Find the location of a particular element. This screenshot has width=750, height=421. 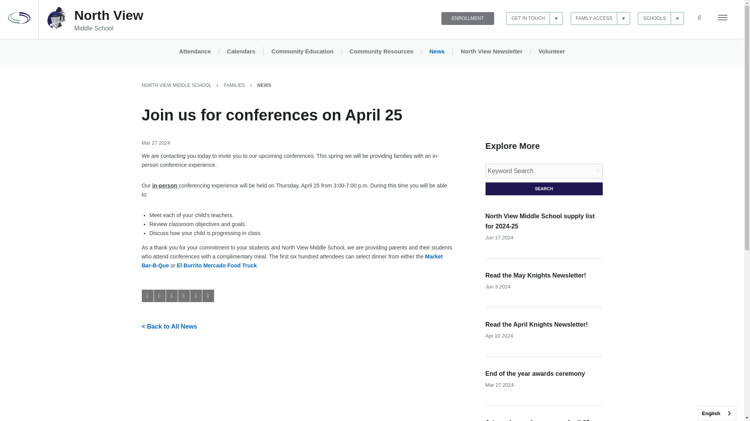

FAMILY ACCESS is located at coordinates (601, 18).